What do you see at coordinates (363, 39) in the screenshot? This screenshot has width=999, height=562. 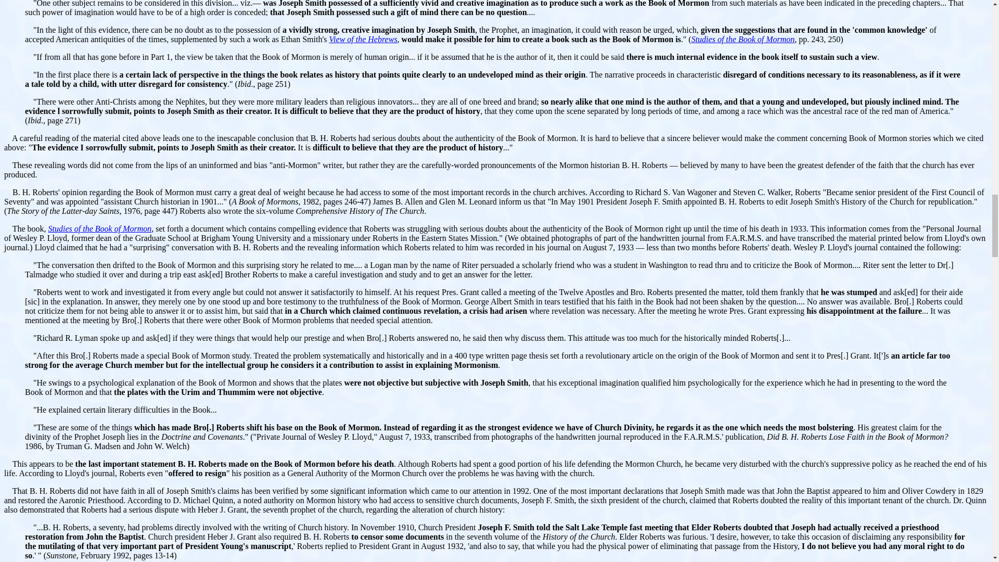 I see `View of the Hebrews` at bounding box center [363, 39].